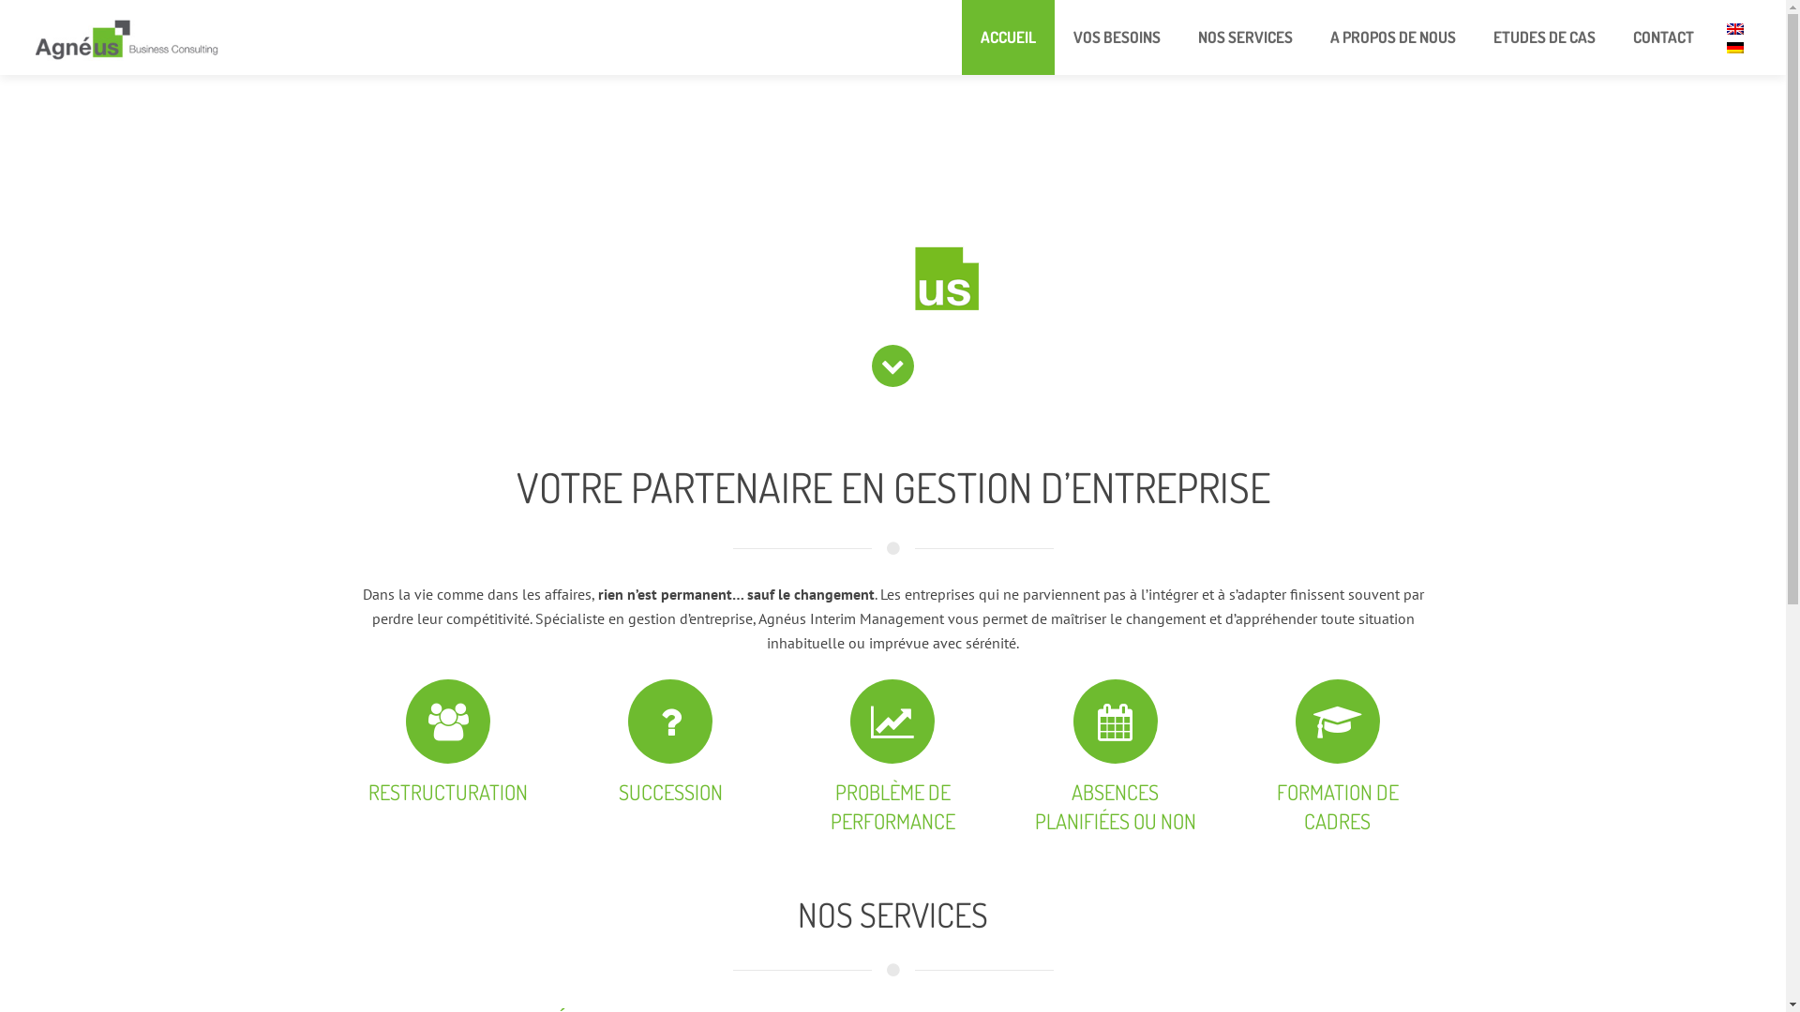 The height and width of the screenshot is (1012, 1800). Describe the element at coordinates (448, 763) in the screenshot. I see `RESTRUCTURATION` at that location.